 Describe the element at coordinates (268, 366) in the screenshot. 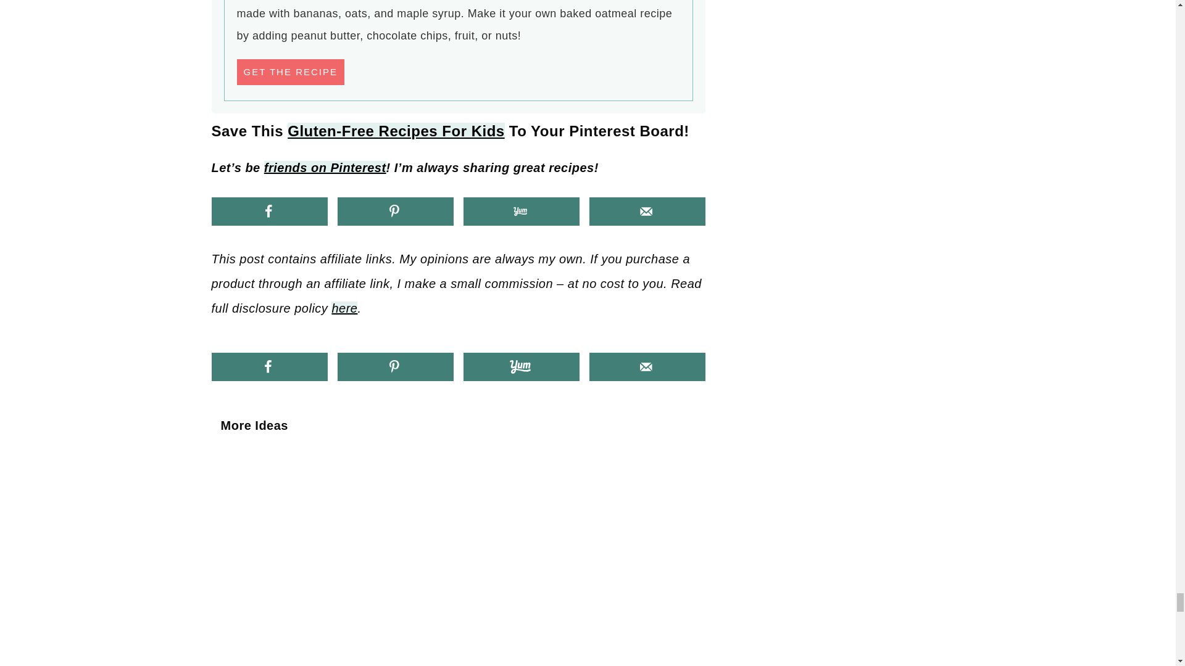

I see `Share on Facebook` at that location.